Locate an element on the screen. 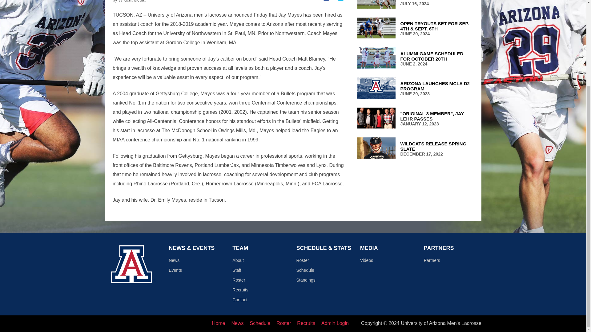 This screenshot has height=332, width=591. Roster is located at coordinates (415, 58).